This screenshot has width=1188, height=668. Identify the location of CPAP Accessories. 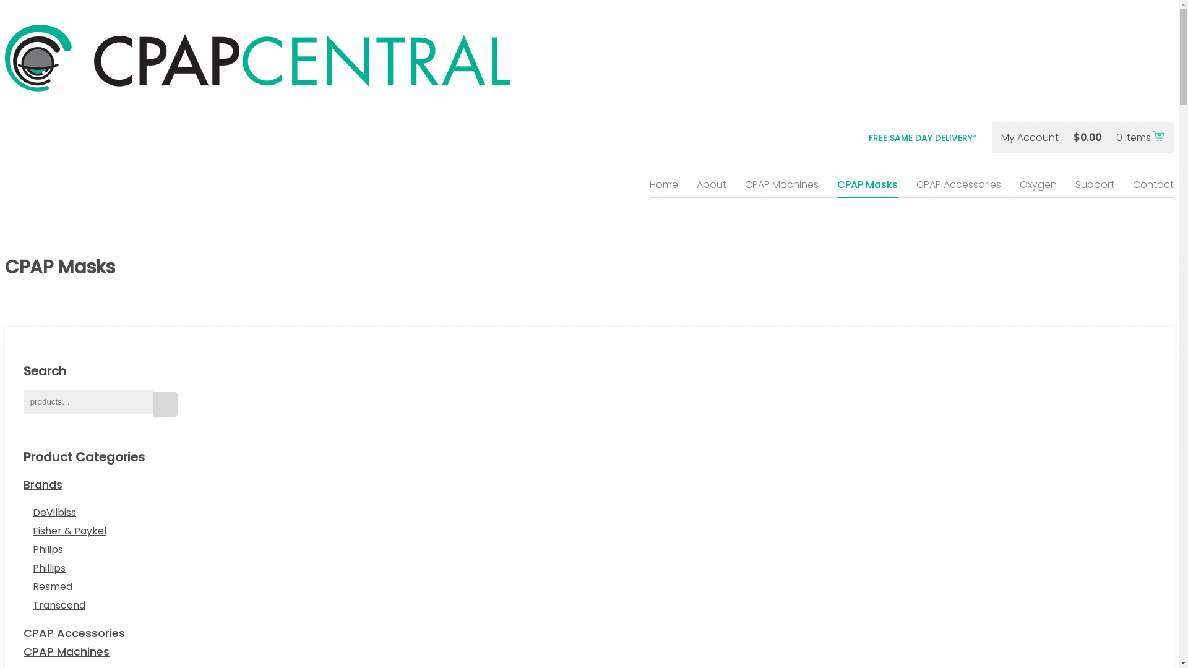
(74, 633).